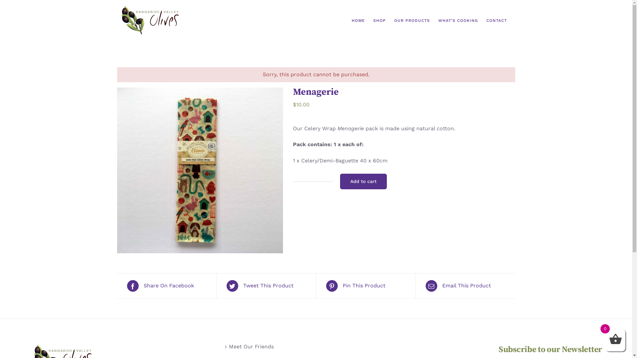  What do you see at coordinates (363, 182) in the screenshot?
I see `Add to cart` at bounding box center [363, 182].